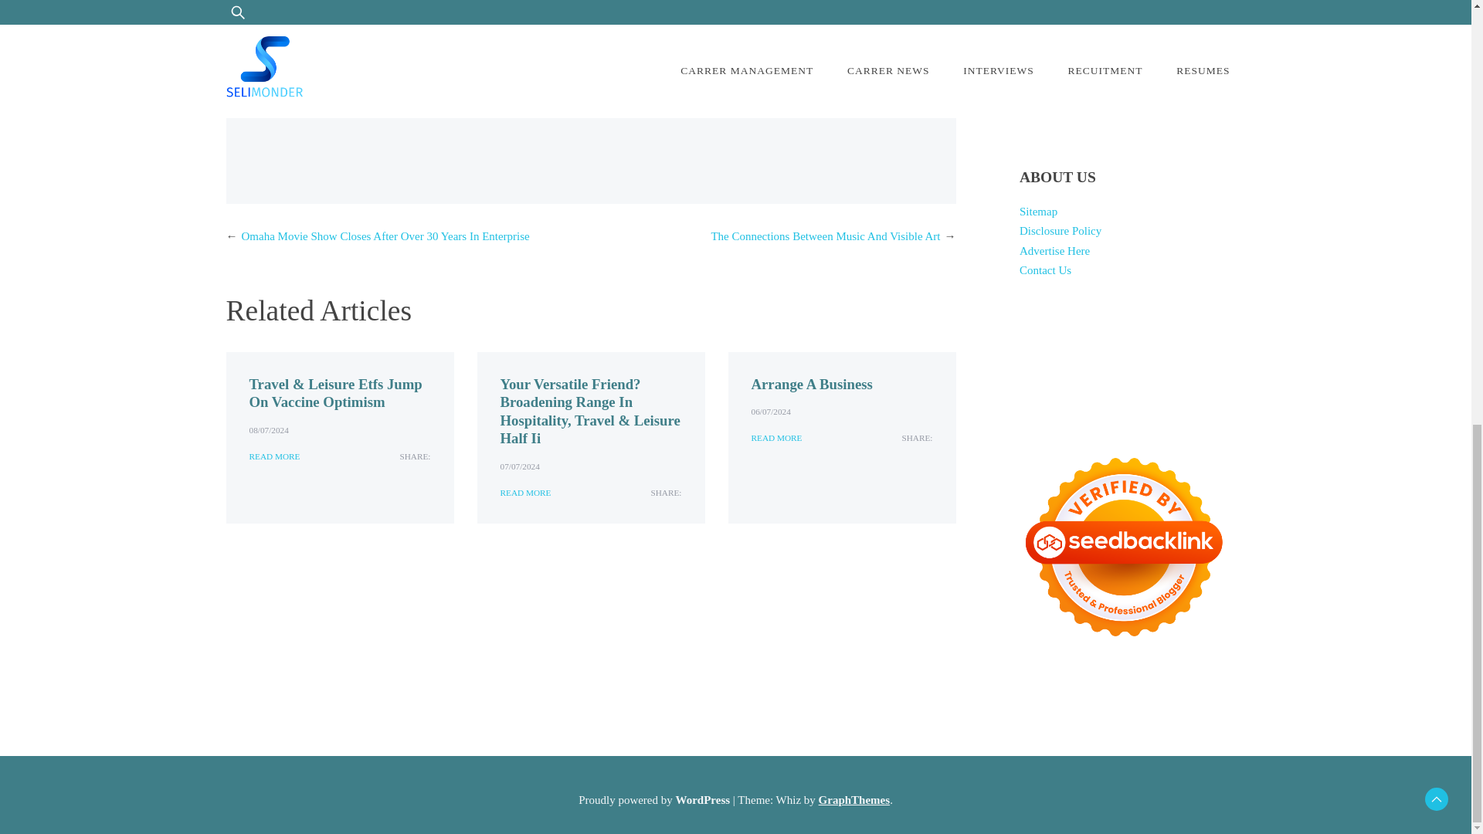  Describe the element at coordinates (273, 456) in the screenshot. I see `READ MORE` at that location.